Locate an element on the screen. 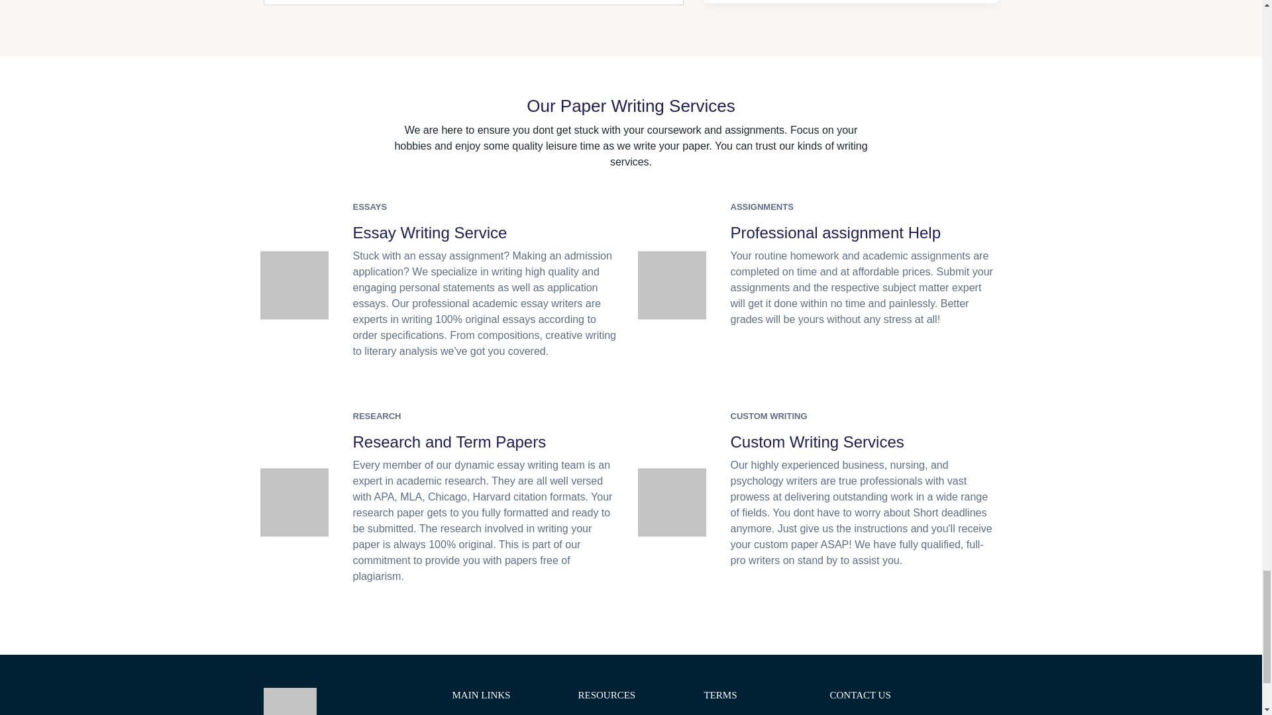 The image size is (1272, 715). Homework Answers is located at coordinates (631, 714).